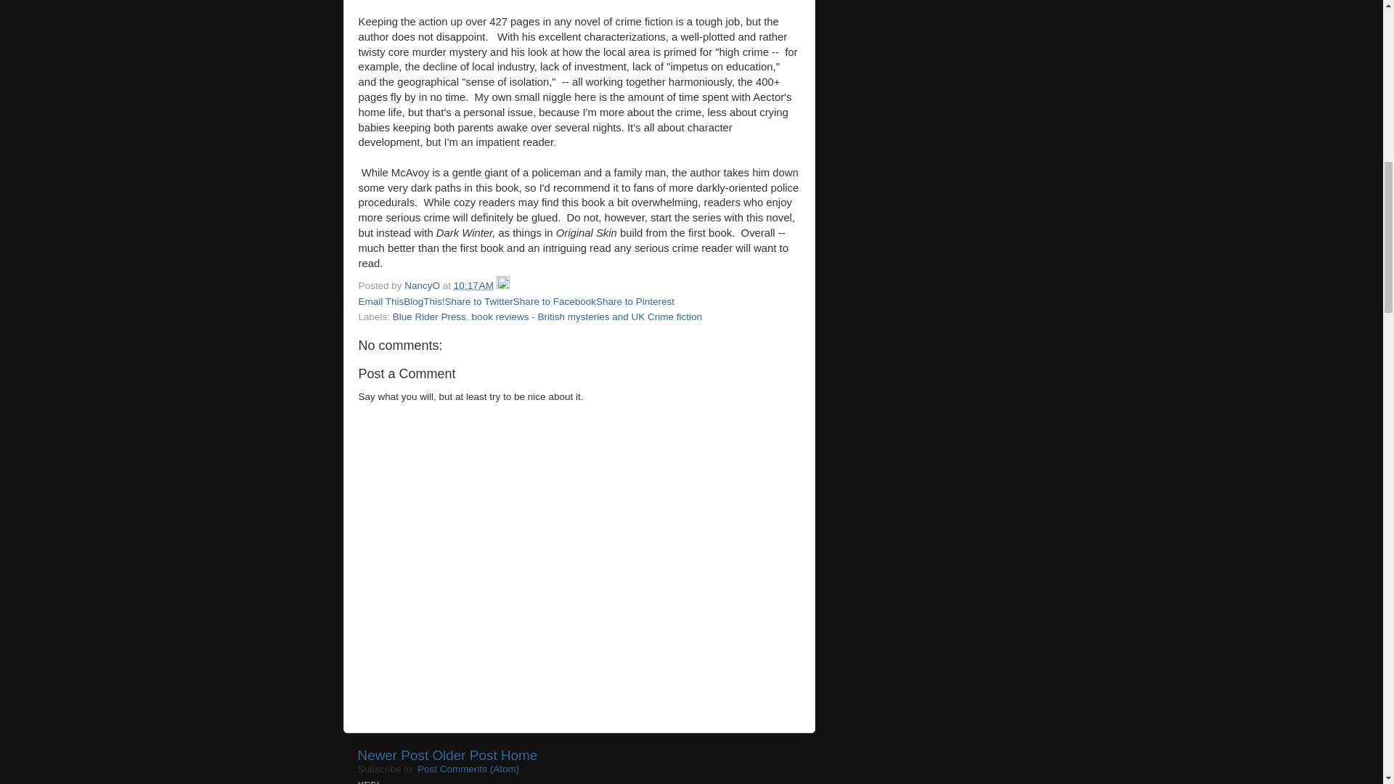 The width and height of the screenshot is (1394, 784). What do you see at coordinates (423, 285) in the screenshot?
I see `author profile` at bounding box center [423, 285].